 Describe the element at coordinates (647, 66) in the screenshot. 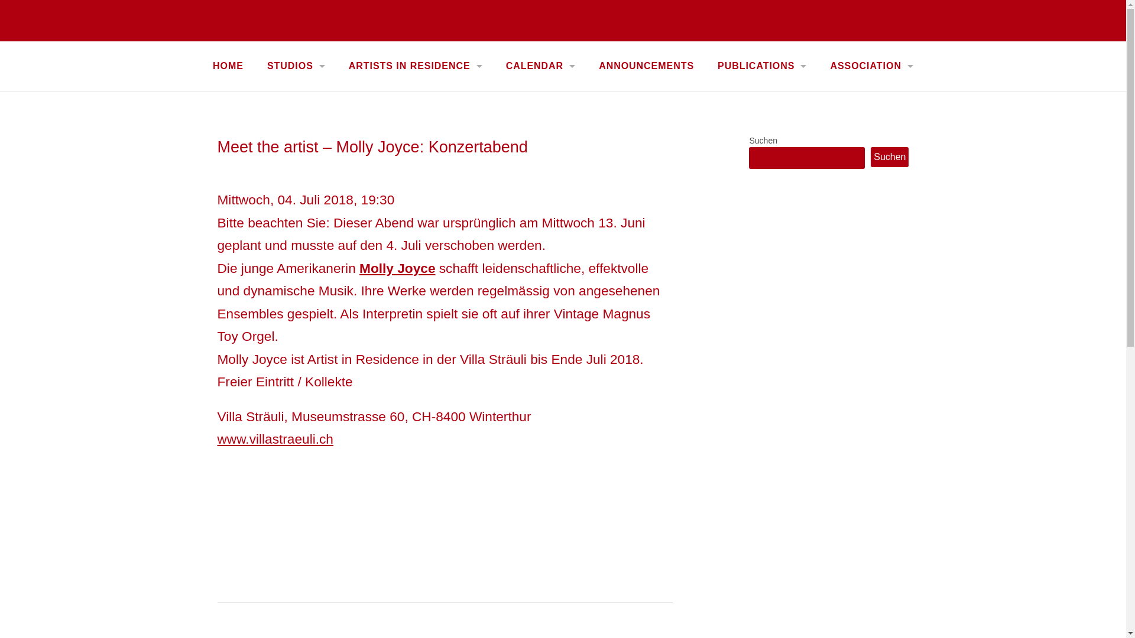

I see `ANNOUNCEMENTS` at that location.